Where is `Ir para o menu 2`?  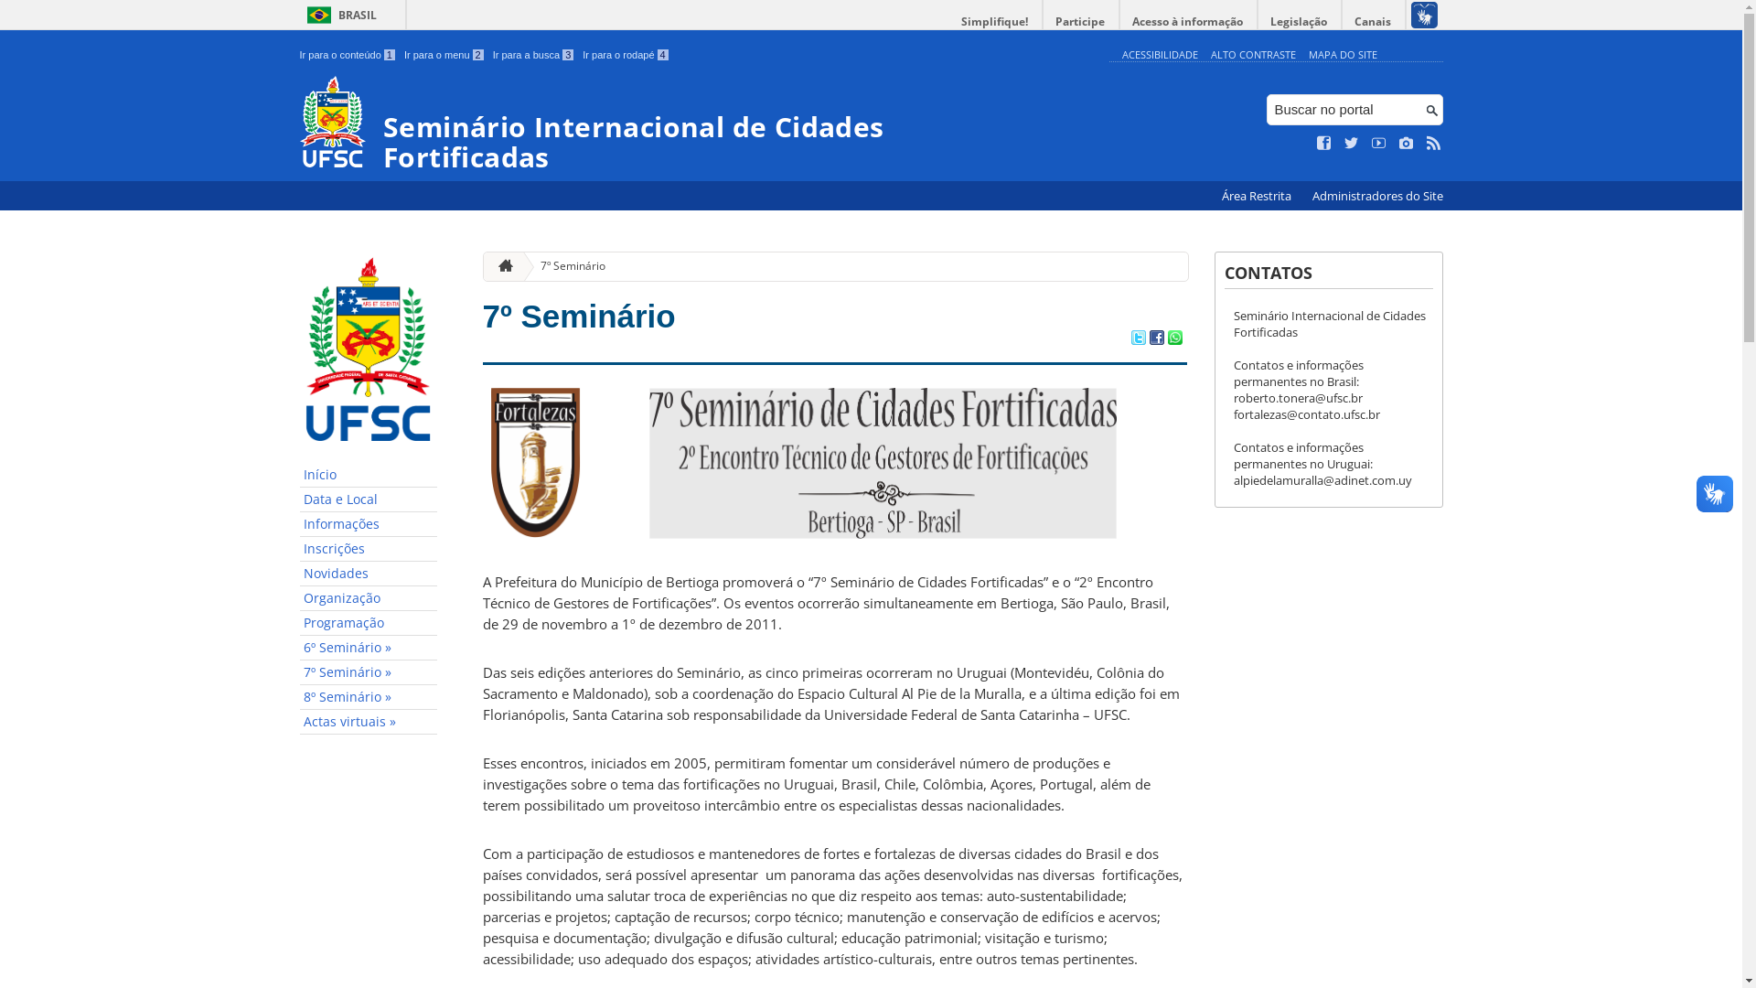 Ir para o menu 2 is located at coordinates (444, 55).